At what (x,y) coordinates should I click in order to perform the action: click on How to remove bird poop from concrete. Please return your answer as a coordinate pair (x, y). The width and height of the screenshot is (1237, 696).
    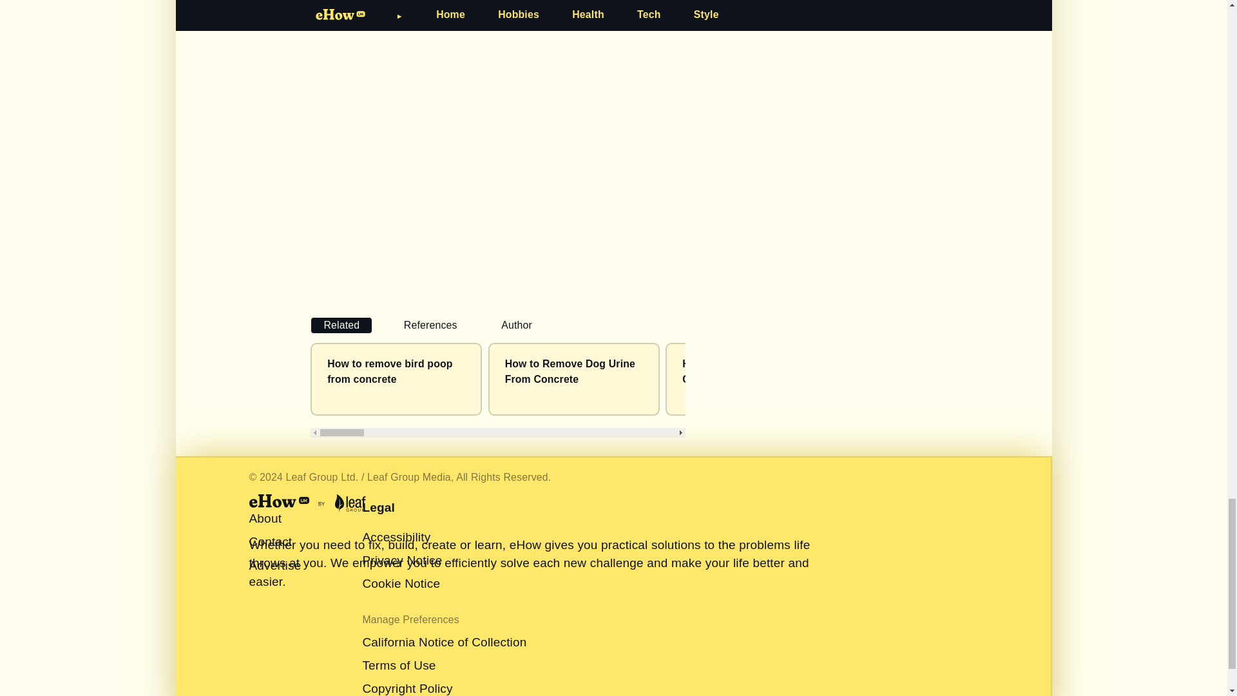
    Looking at the image, I should click on (390, 371).